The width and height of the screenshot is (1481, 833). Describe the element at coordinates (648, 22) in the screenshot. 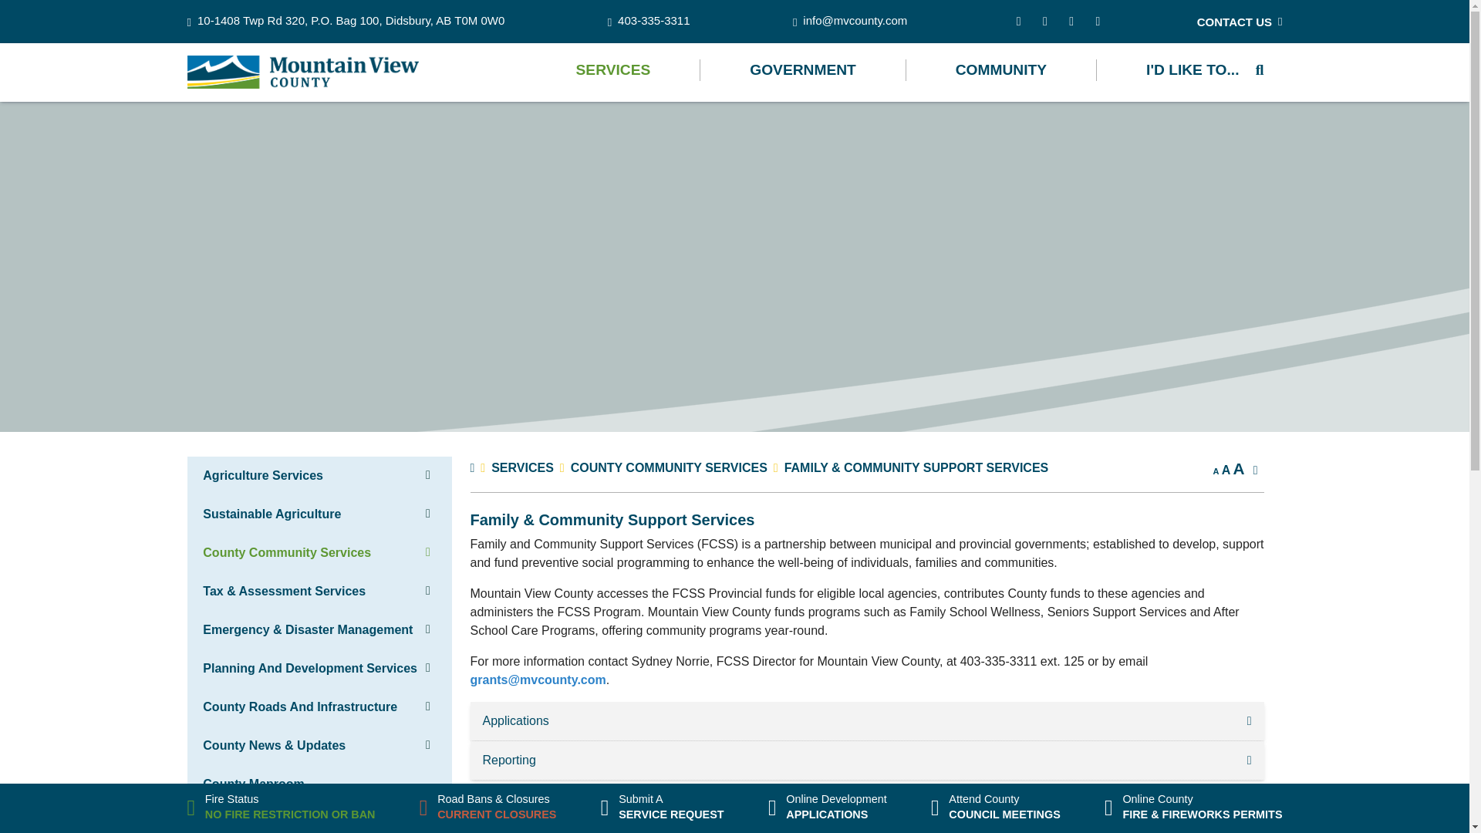

I see `403-335-3311` at that location.